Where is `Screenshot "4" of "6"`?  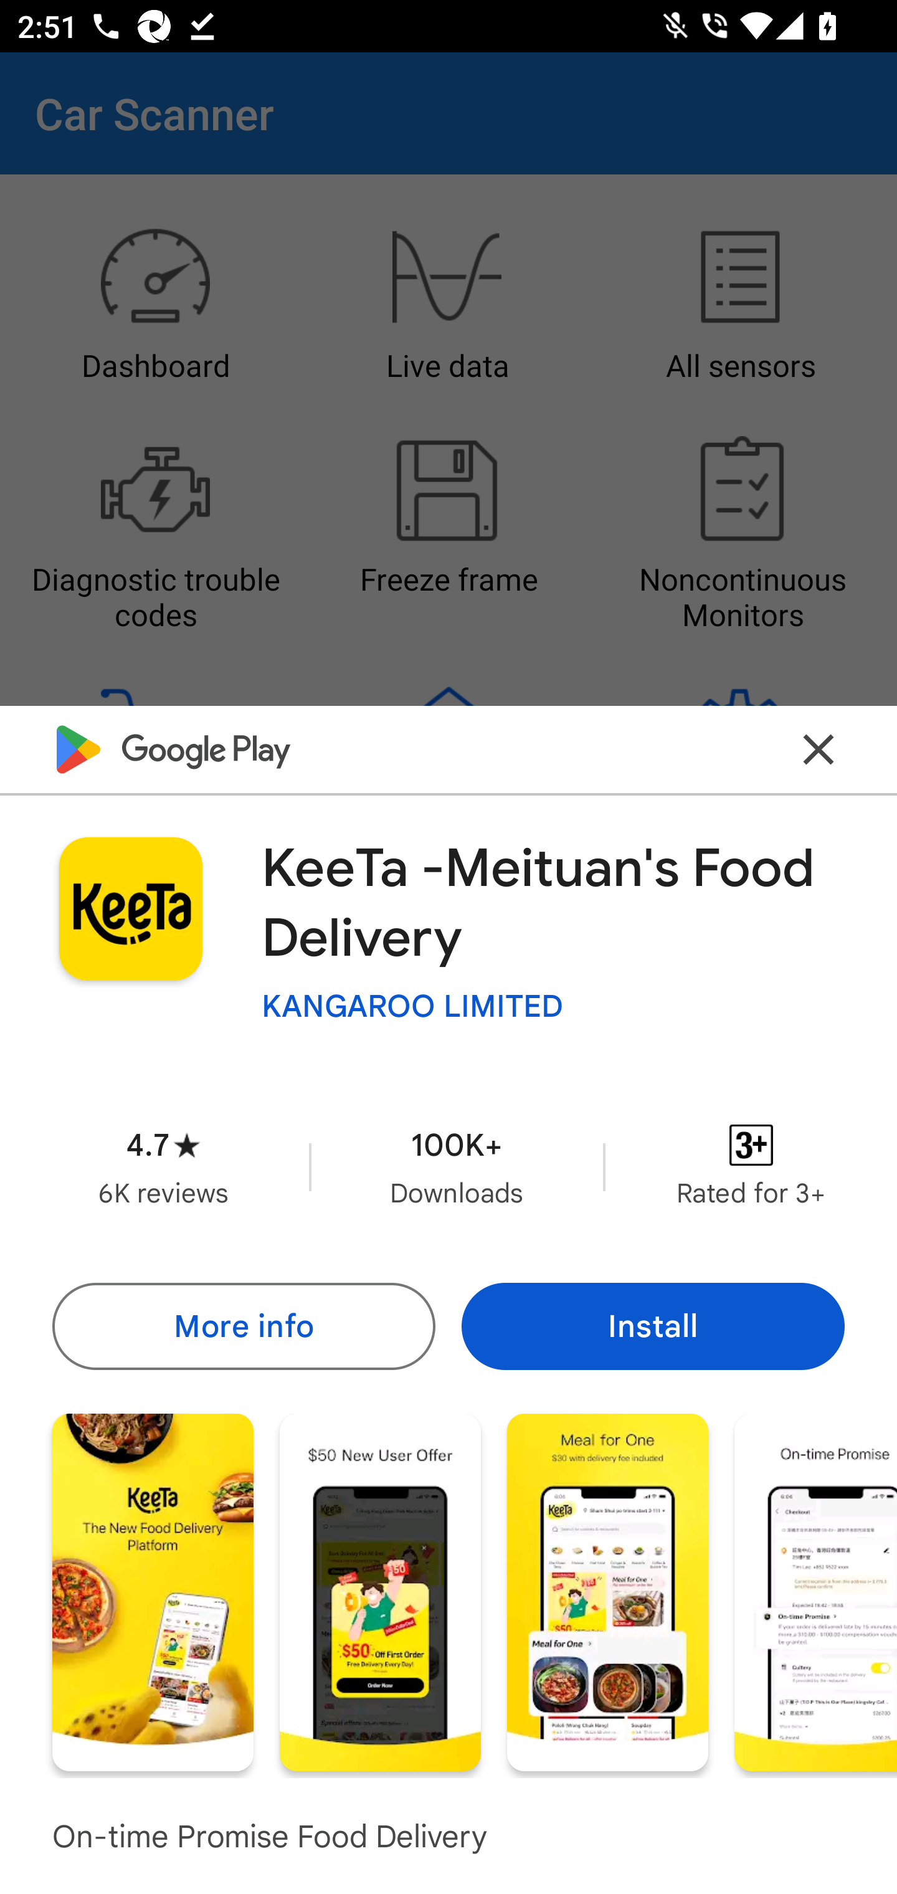
Screenshot "4" of "6" is located at coordinates (816, 1591).